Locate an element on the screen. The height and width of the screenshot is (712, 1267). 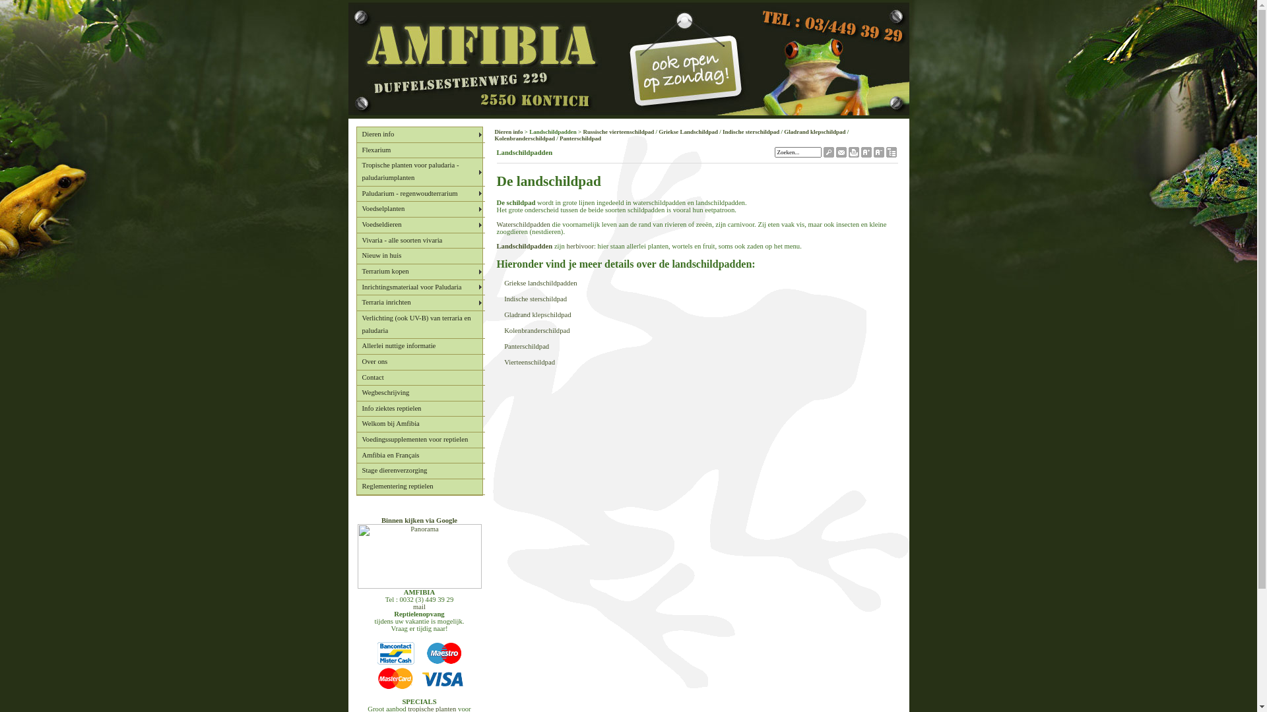
Voedseldieren is located at coordinates (420, 225).